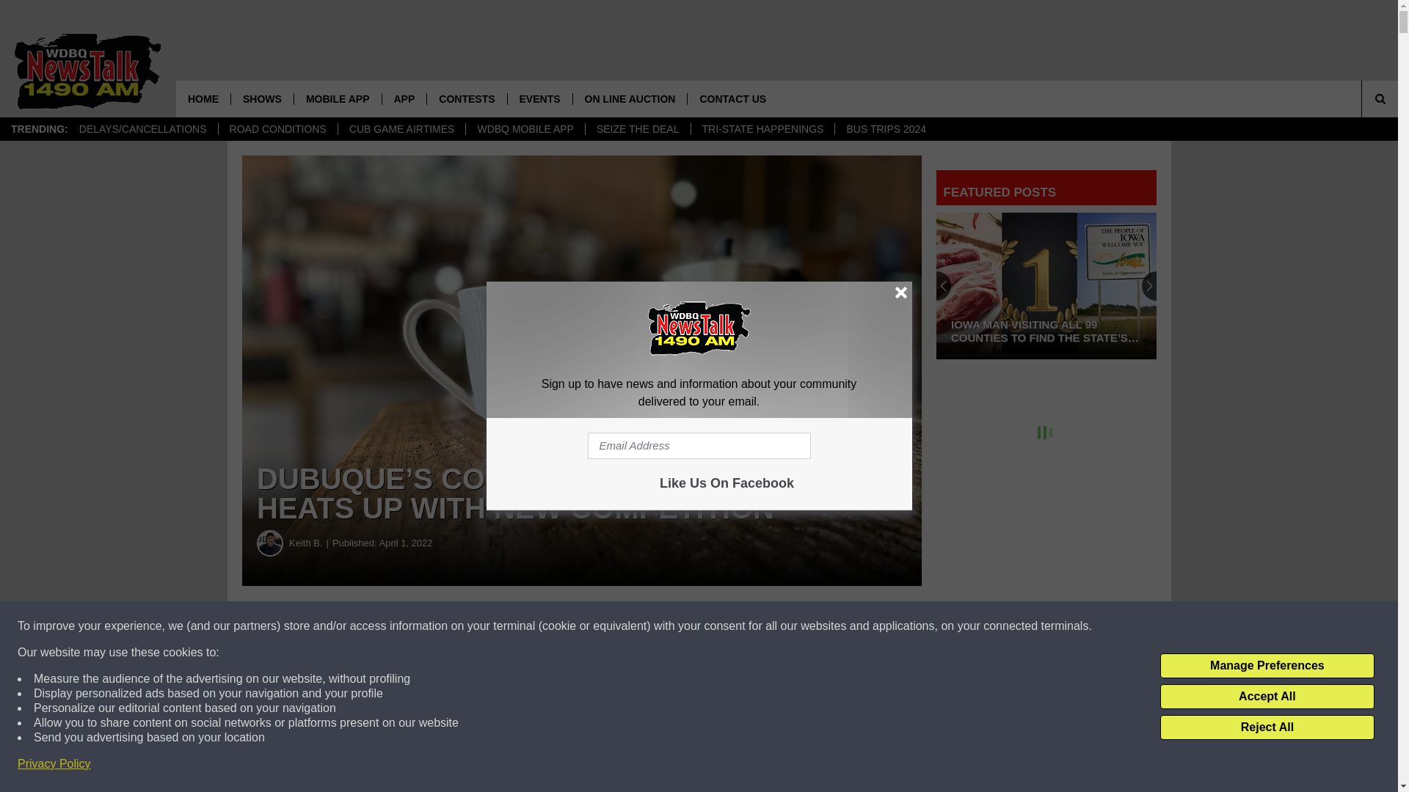 Image resolution: width=1409 pixels, height=792 pixels. What do you see at coordinates (446, 626) in the screenshot?
I see `Share on Facebook` at bounding box center [446, 626].